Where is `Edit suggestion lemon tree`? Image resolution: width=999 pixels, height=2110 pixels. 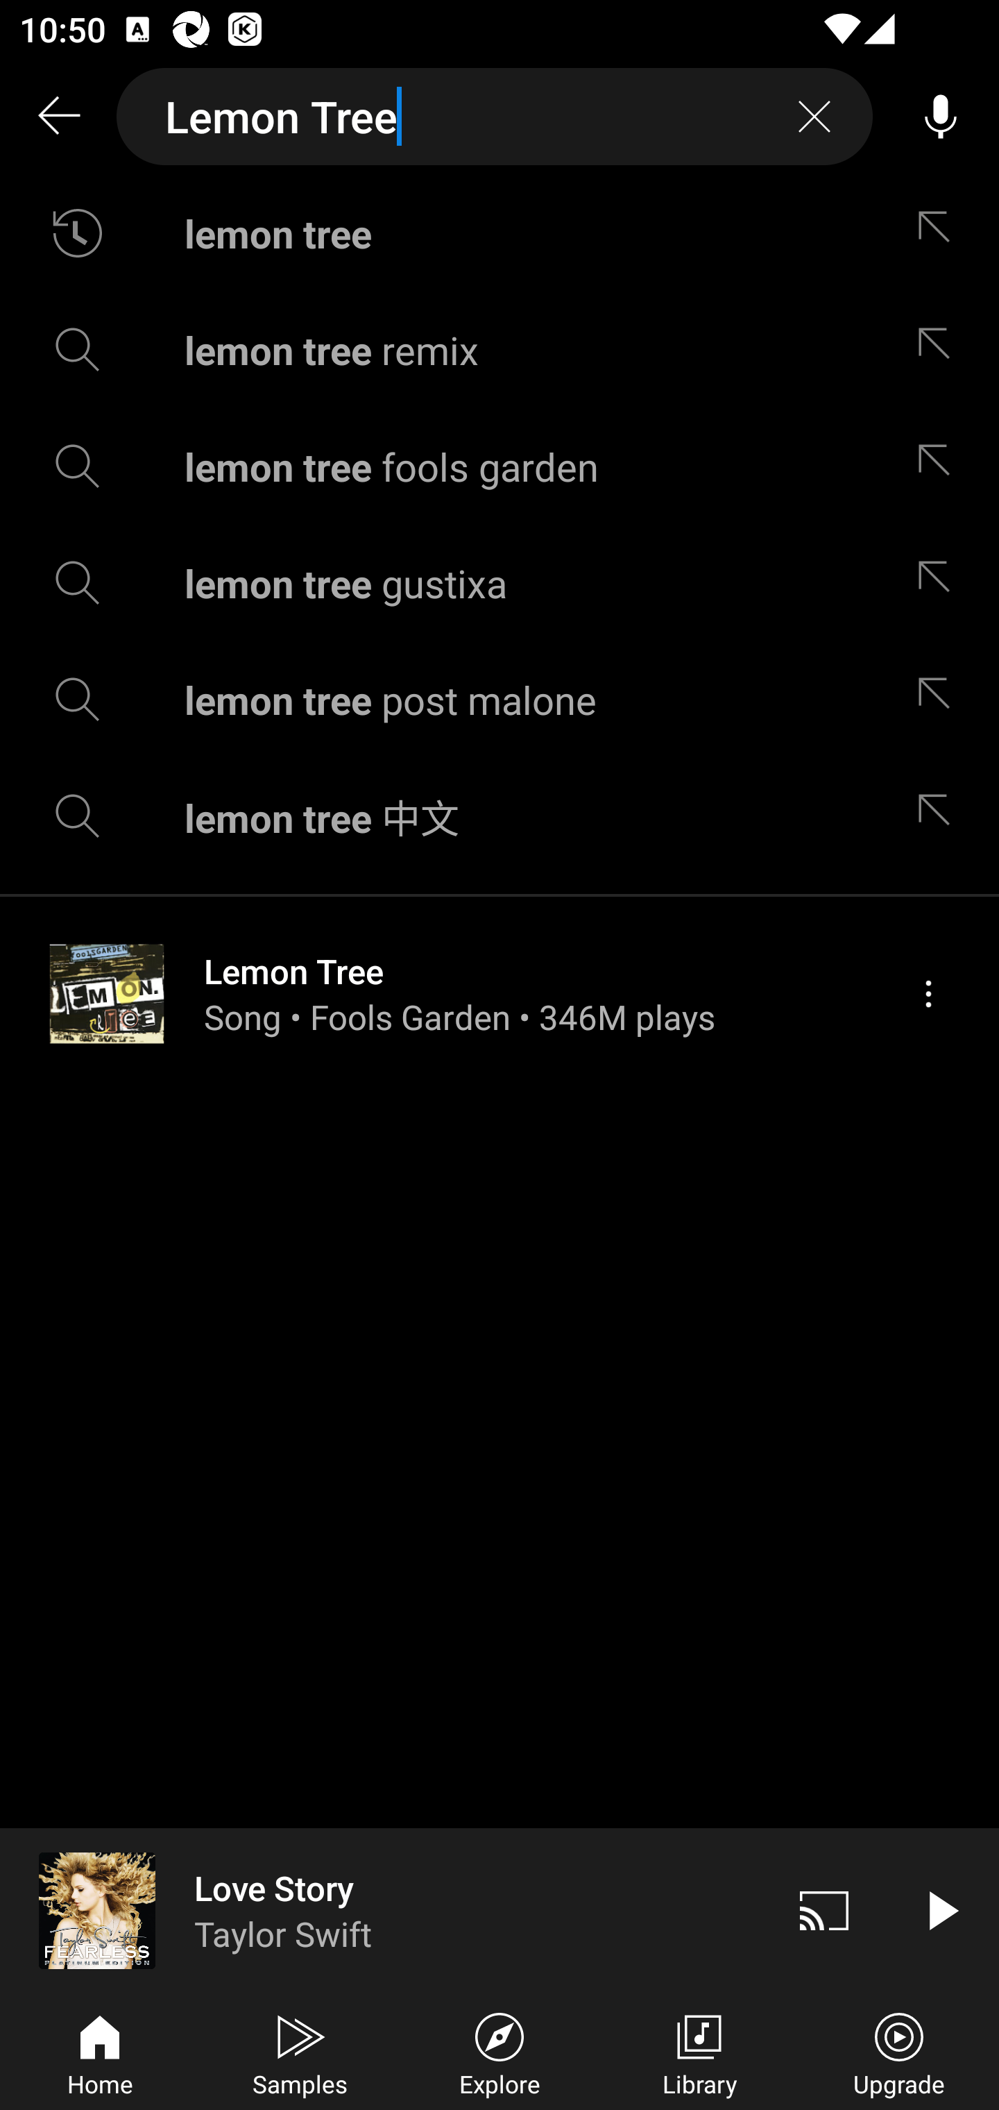 Edit suggestion lemon tree is located at coordinates (940, 233).